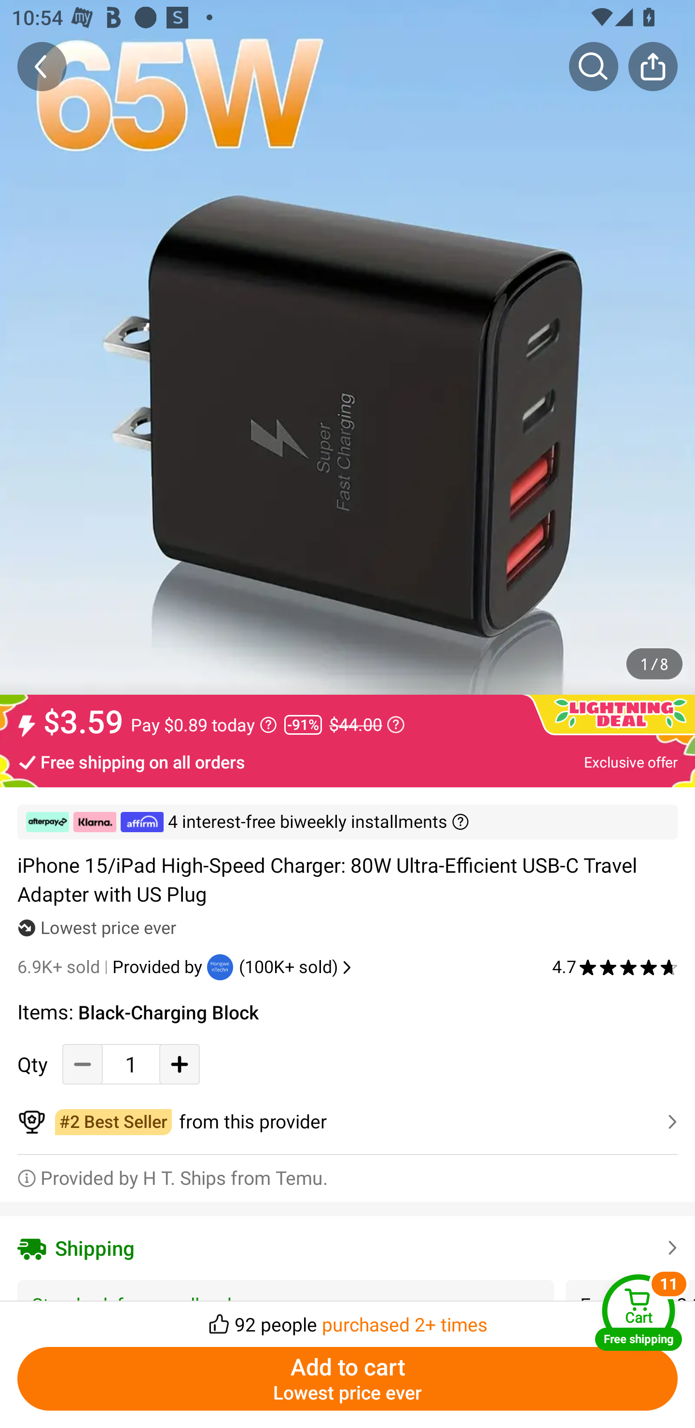 This screenshot has height=1428, width=695. Describe the element at coordinates (180, 1063) in the screenshot. I see `Add Quantity button` at that location.